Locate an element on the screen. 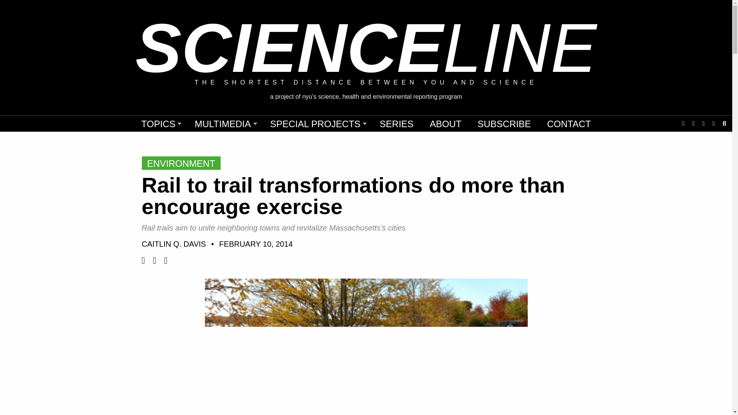  SUBSCRIBE is located at coordinates (504, 124).